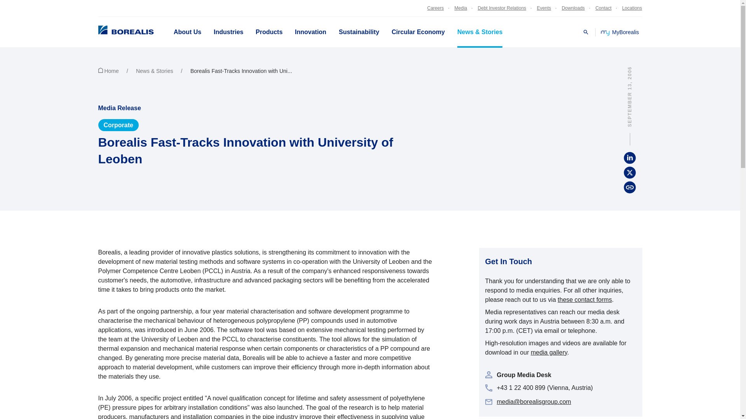 The width and height of the screenshot is (746, 419). Describe the element at coordinates (629, 158) in the screenshot. I see `Share this article on LinkedIn` at that location.